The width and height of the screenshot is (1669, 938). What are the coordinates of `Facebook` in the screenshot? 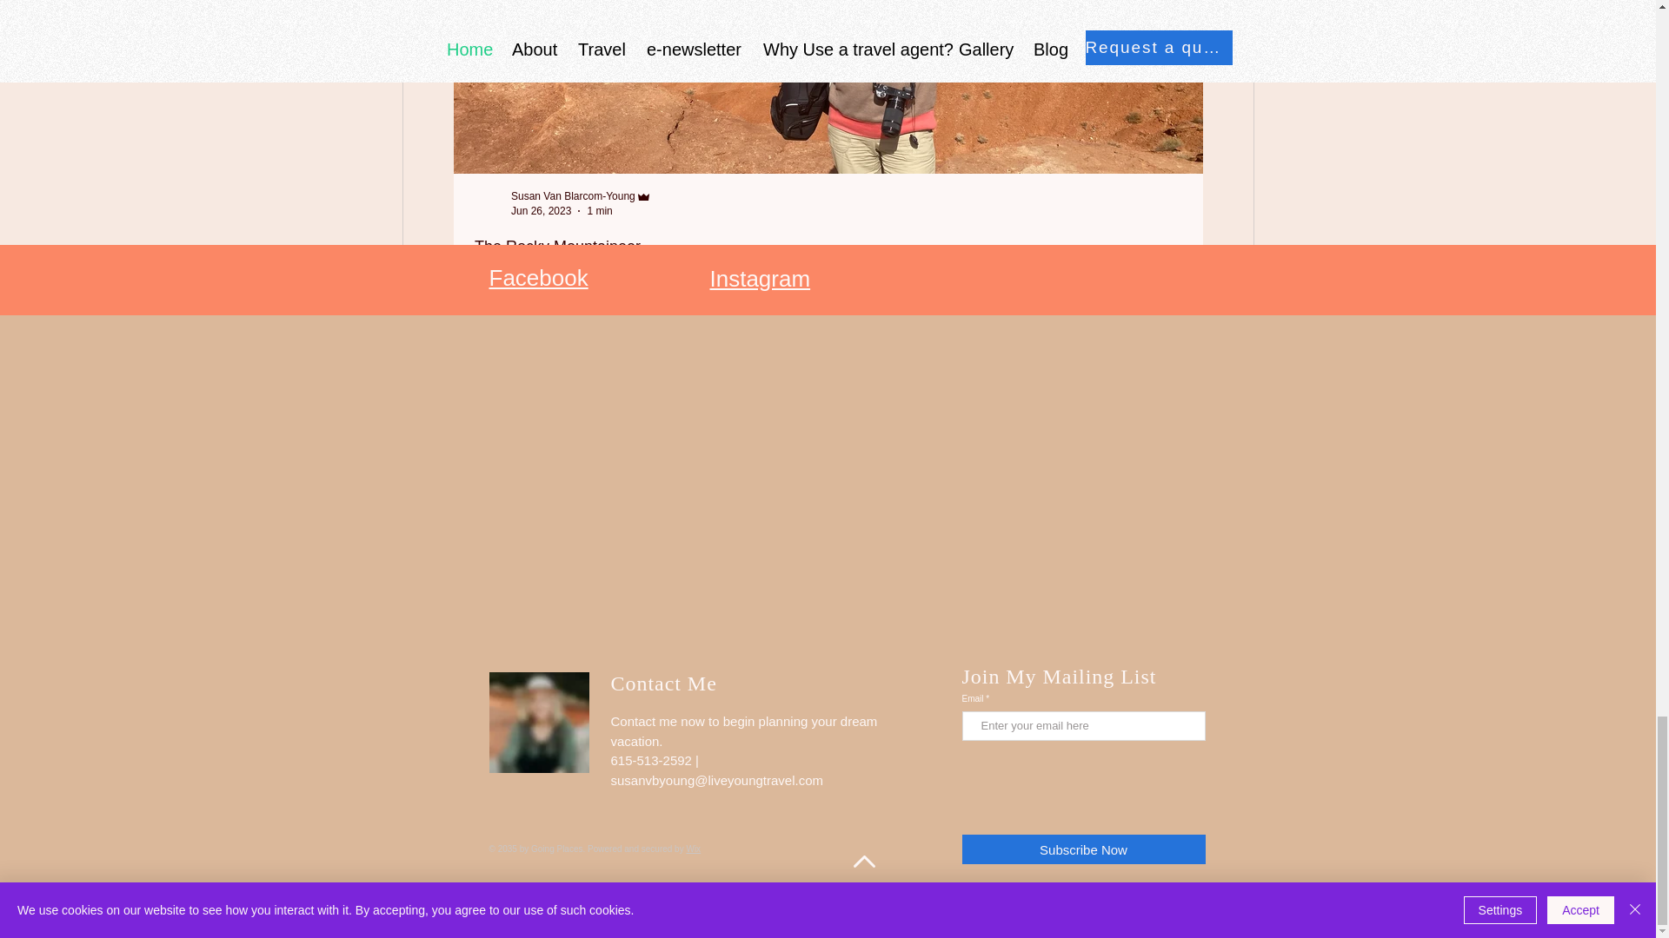 It's located at (694, 849).